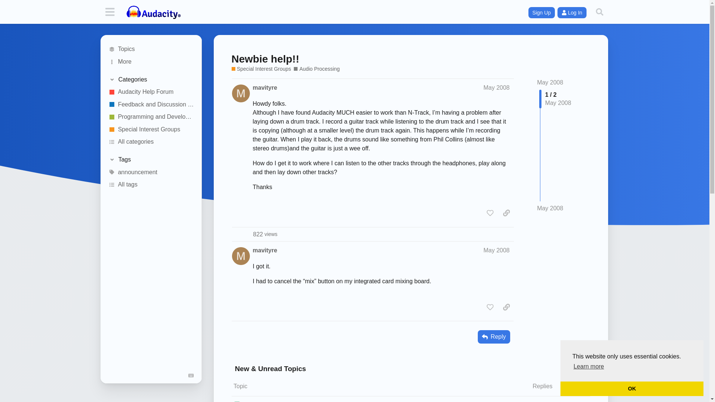 The image size is (715, 402). What do you see at coordinates (261, 69) in the screenshot?
I see `Topics which are adjacently related to Audacity go here.` at bounding box center [261, 69].